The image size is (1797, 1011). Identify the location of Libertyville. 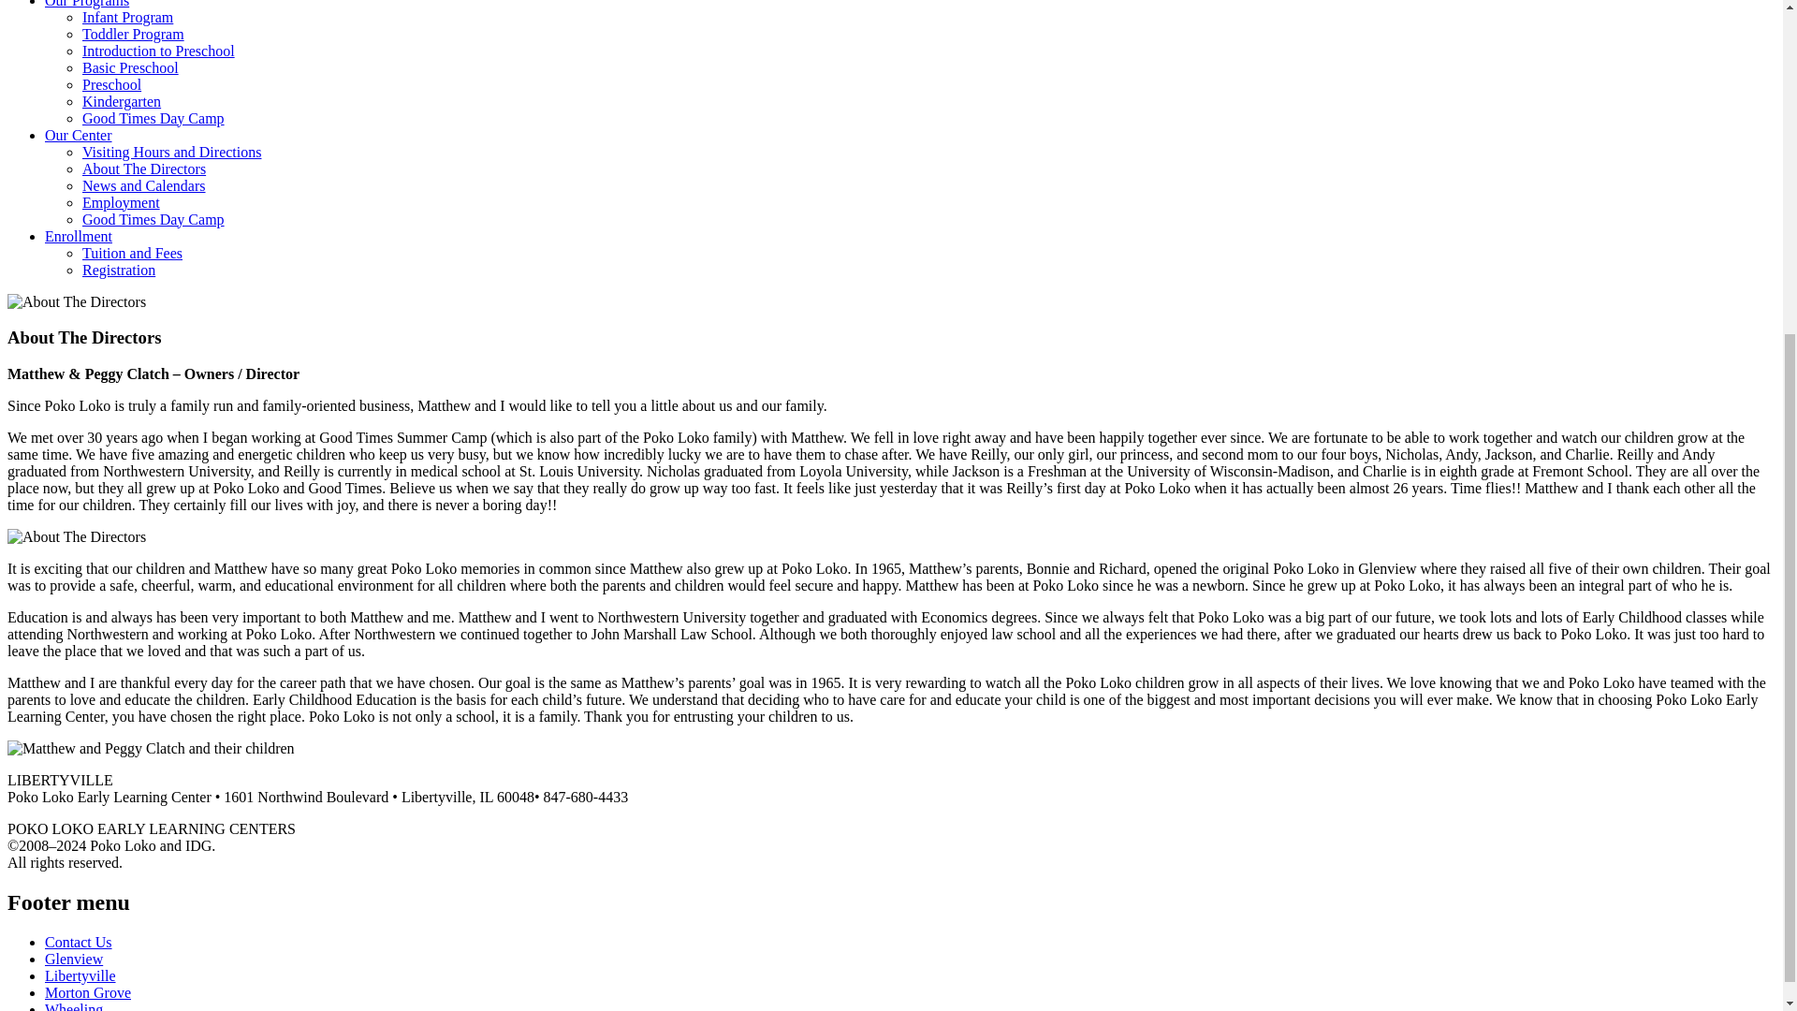
(80, 975).